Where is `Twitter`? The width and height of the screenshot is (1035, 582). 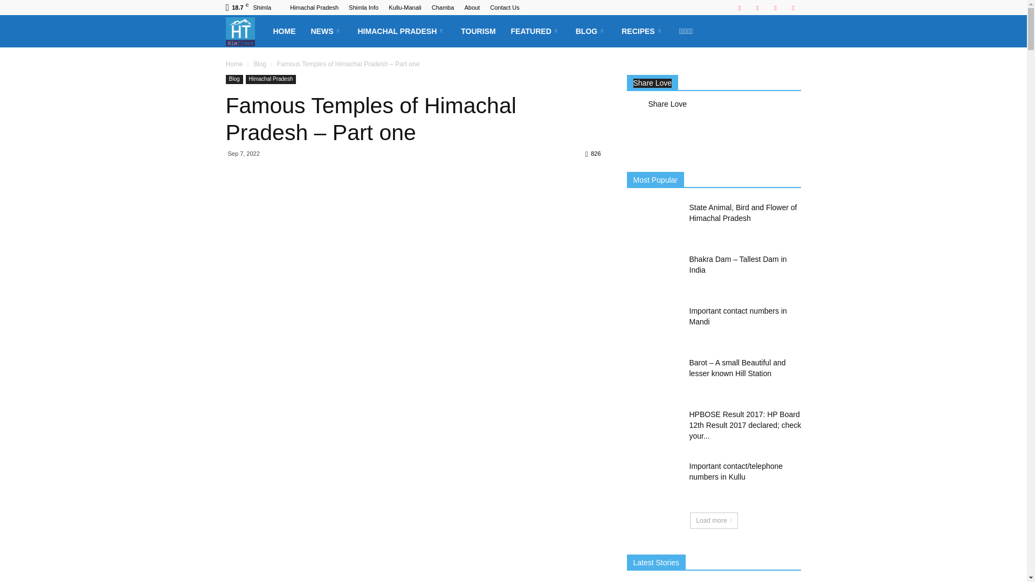
Twitter is located at coordinates (775, 8).